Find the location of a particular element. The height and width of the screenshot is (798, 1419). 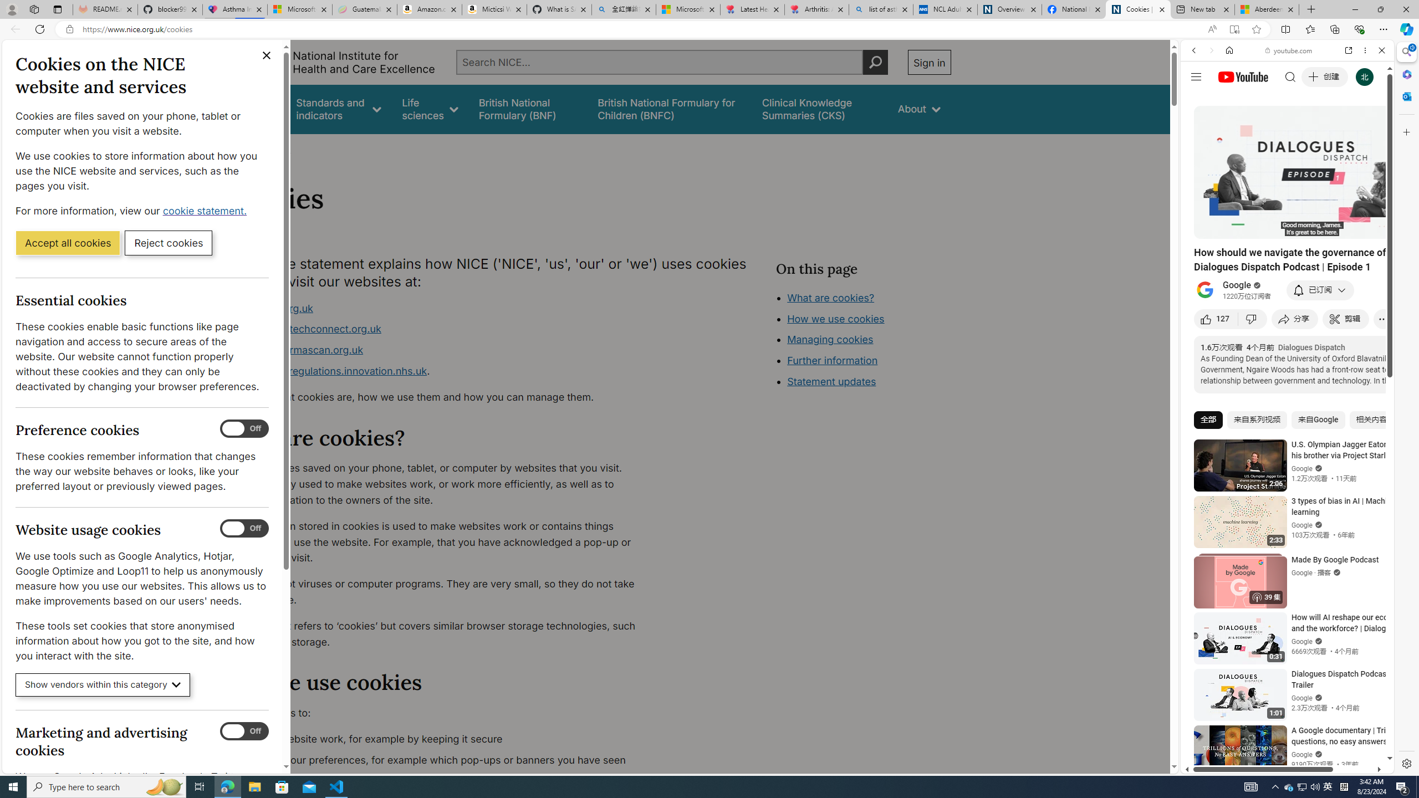

Life sciences is located at coordinates (430, 109).